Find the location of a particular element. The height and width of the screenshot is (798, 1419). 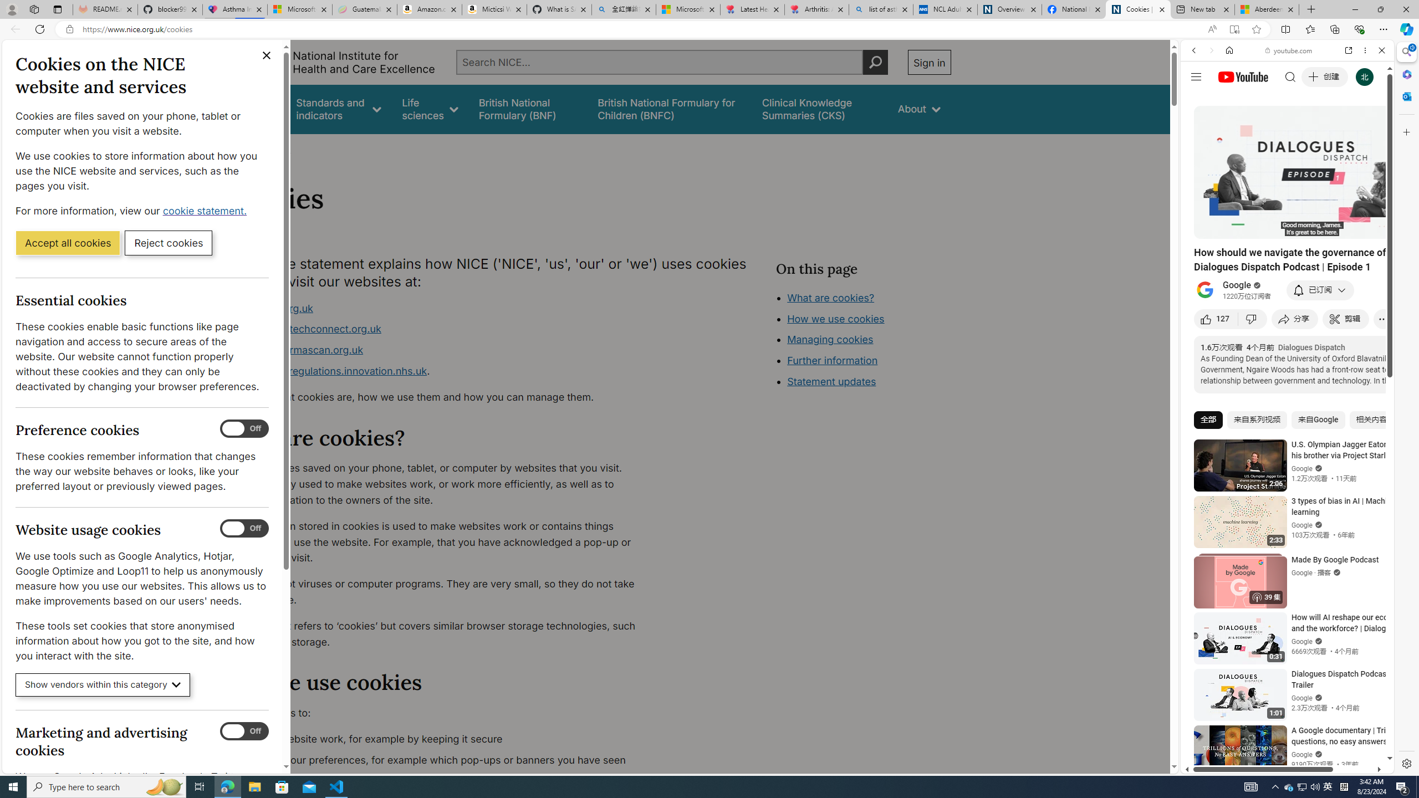

Life sciences is located at coordinates (430, 109).